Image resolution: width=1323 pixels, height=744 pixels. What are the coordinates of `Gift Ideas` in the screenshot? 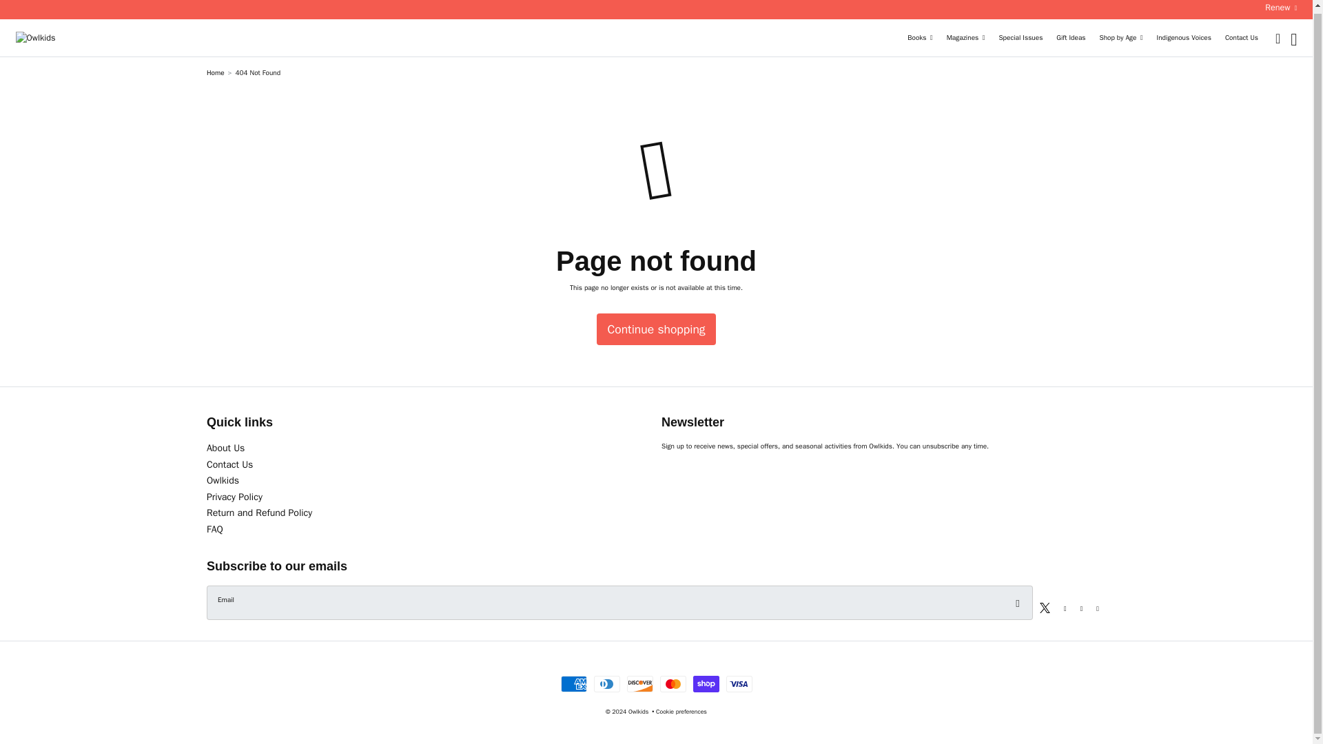 It's located at (1071, 38).